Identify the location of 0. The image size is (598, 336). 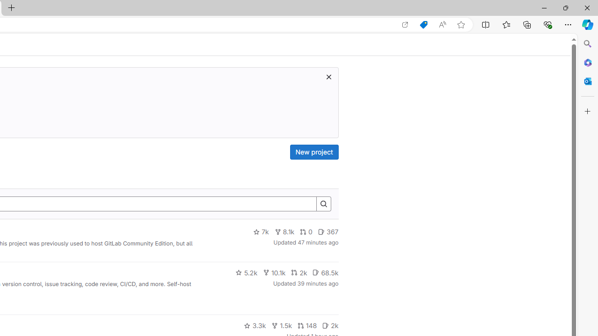
(306, 232).